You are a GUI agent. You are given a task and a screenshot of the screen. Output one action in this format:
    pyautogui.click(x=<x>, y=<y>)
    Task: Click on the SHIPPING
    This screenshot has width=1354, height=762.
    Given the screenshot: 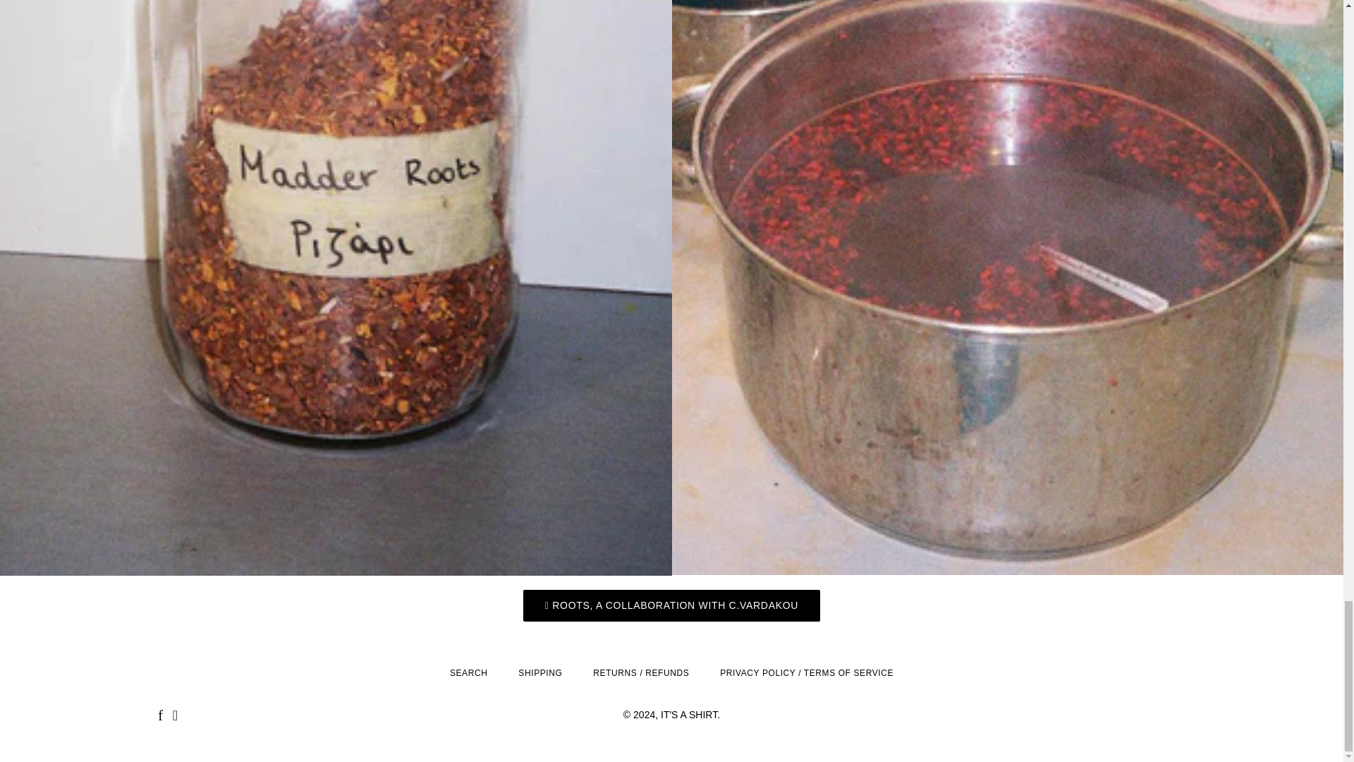 What is the action you would take?
    pyautogui.click(x=540, y=673)
    